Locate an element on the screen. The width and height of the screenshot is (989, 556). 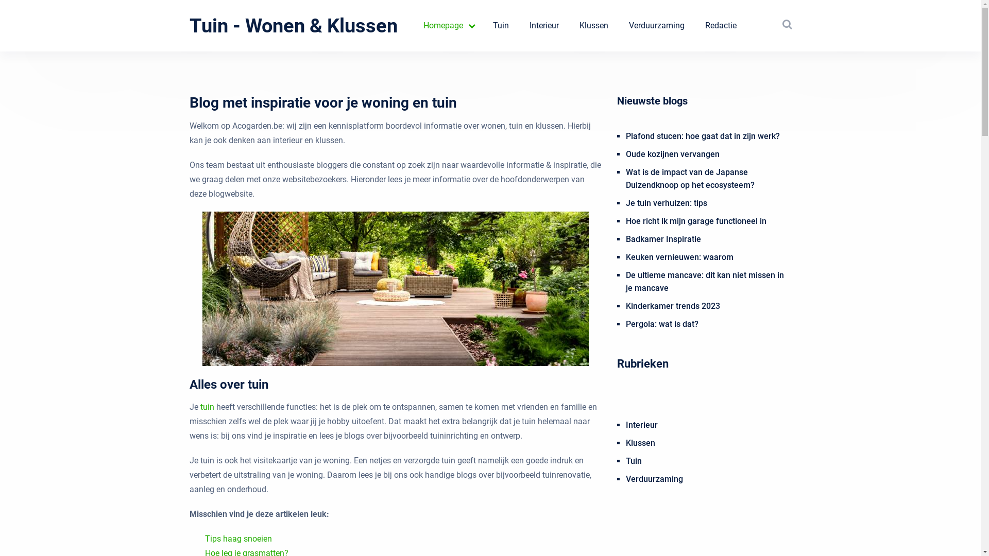
Homepage is located at coordinates (448, 26).